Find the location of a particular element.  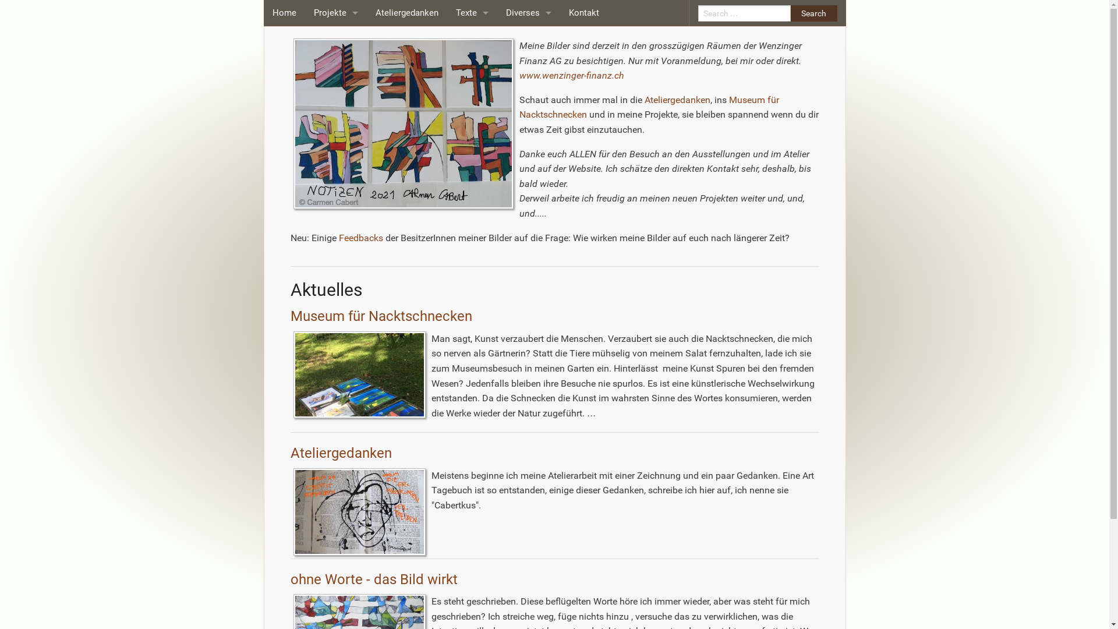

Ateliergedanken is located at coordinates (678, 100).